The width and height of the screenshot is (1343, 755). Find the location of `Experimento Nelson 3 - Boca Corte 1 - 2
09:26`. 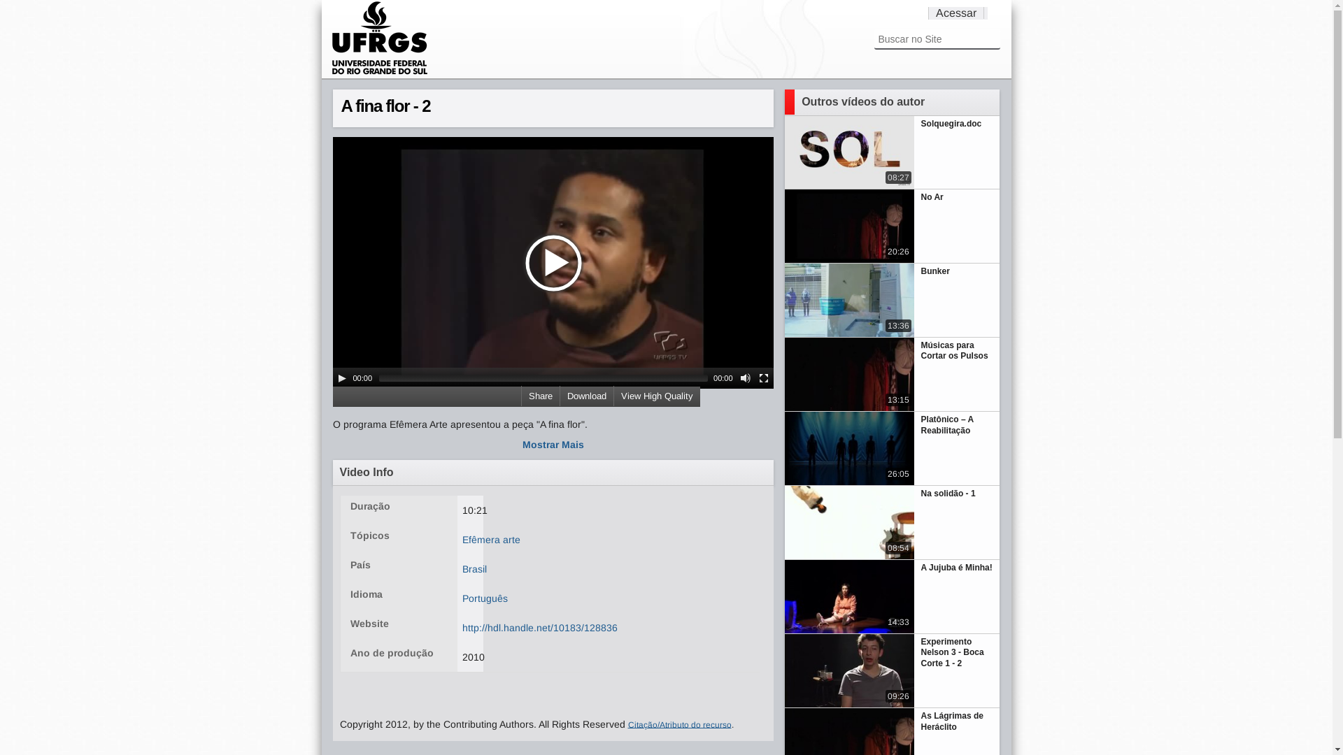

Experimento Nelson 3 - Boca Corte 1 - 2
09:26 is located at coordinates (893, 671).